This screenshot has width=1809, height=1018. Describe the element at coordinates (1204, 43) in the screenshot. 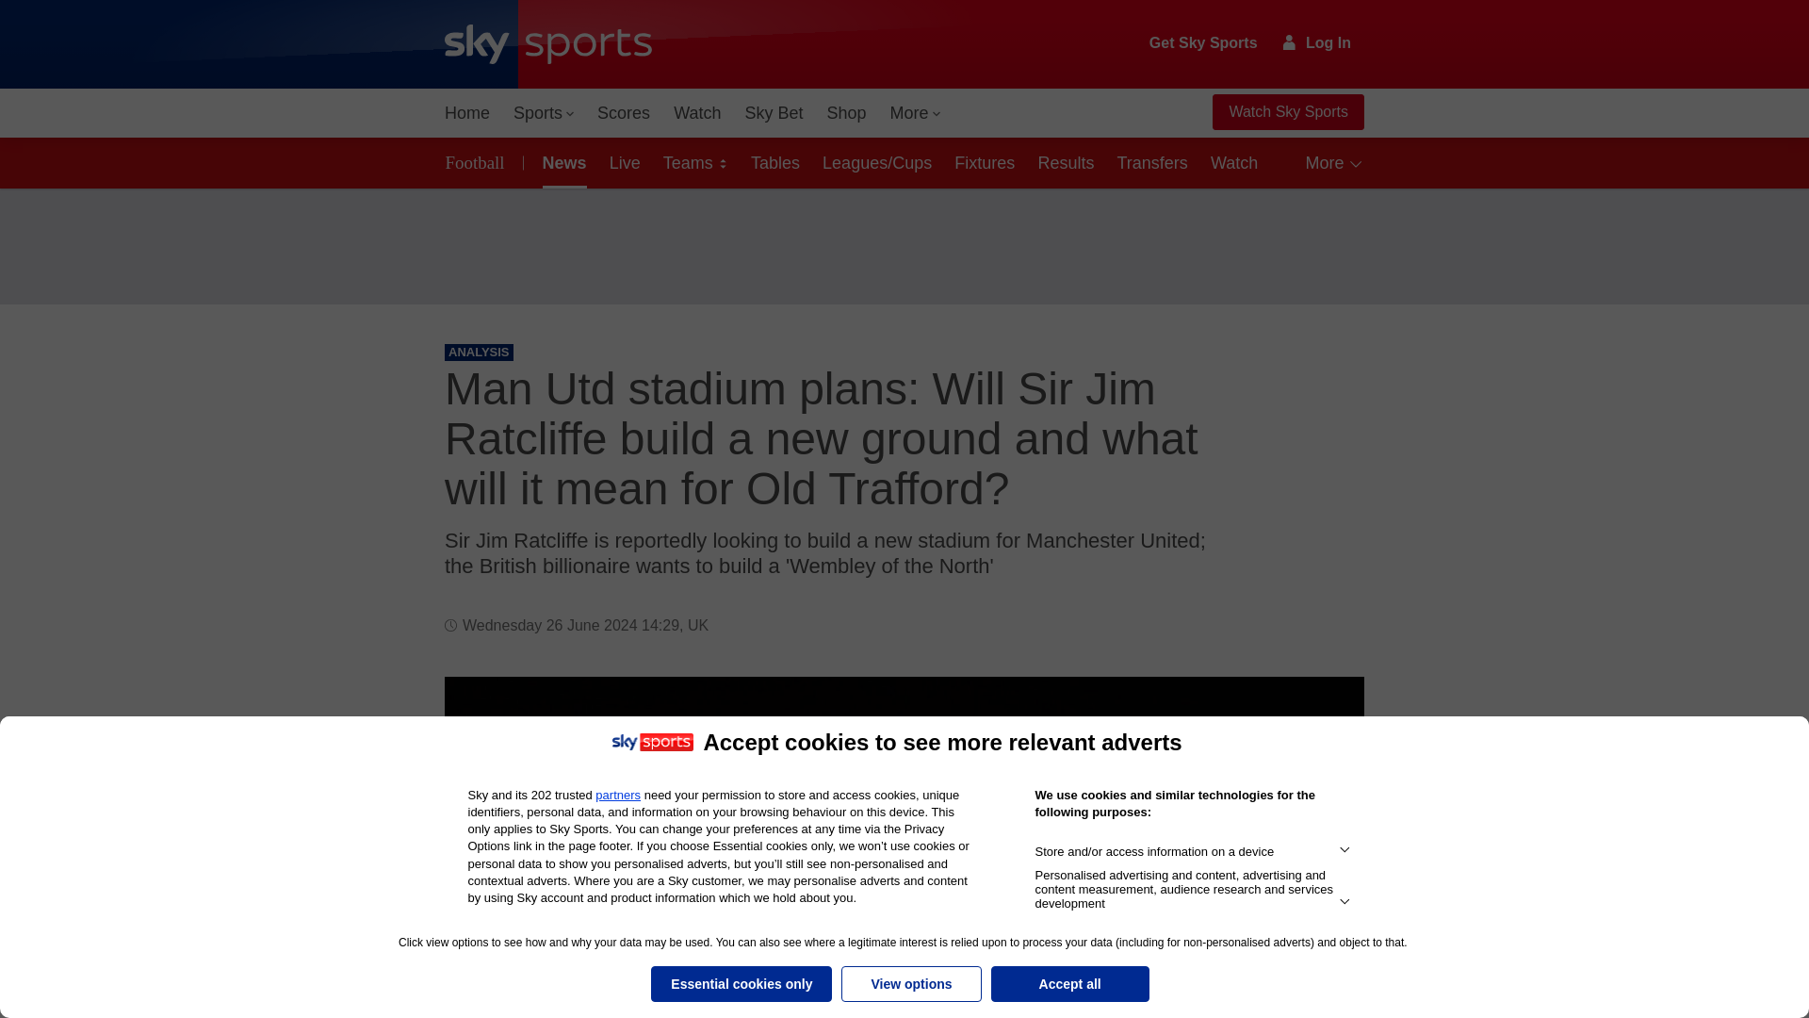

I see `Get Sky Sports` at that location.